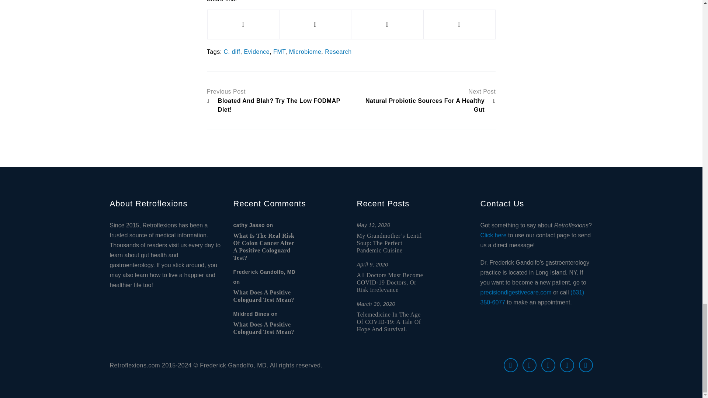 Image resolution: width=708 pixels, height=398 pixels. I want to click on FMT, so click(279, 52).